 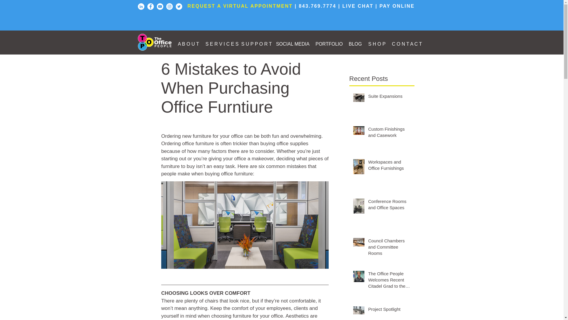 What do you see at coordinates (317, 6) in the screenshot?
I see `843.769.7774` at bounding box center [317, 6].